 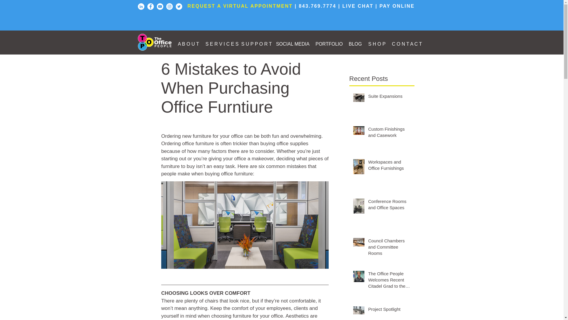 What do you see at coordinates (317, 6) in the screenshot?
I see `843.769.7774` at bounding box center [317, 6].